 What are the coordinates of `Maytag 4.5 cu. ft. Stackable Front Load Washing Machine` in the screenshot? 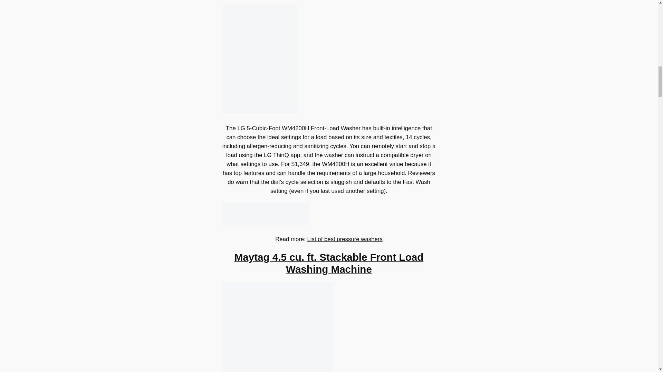 It's located at (329, 263).